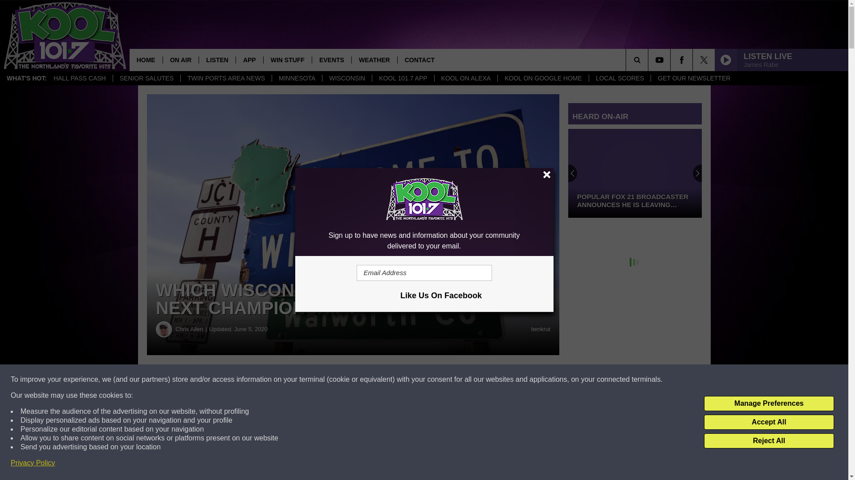 The image size is (855, 480). What do you see at coordinates (271, 380) in the screenshot?
I see `Share on Facebook` at bounding box center [271, 380].